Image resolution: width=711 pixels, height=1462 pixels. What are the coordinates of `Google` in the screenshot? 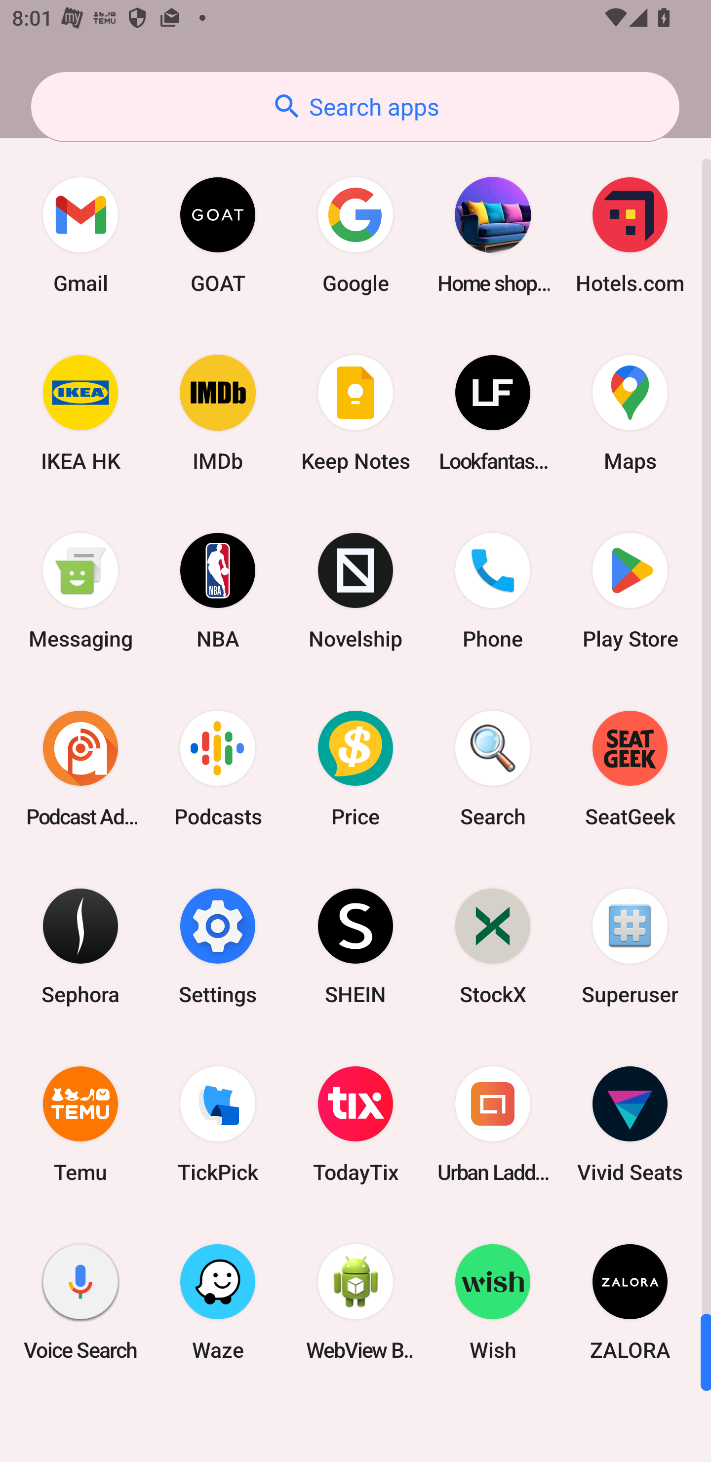 It's located at (355, 235).